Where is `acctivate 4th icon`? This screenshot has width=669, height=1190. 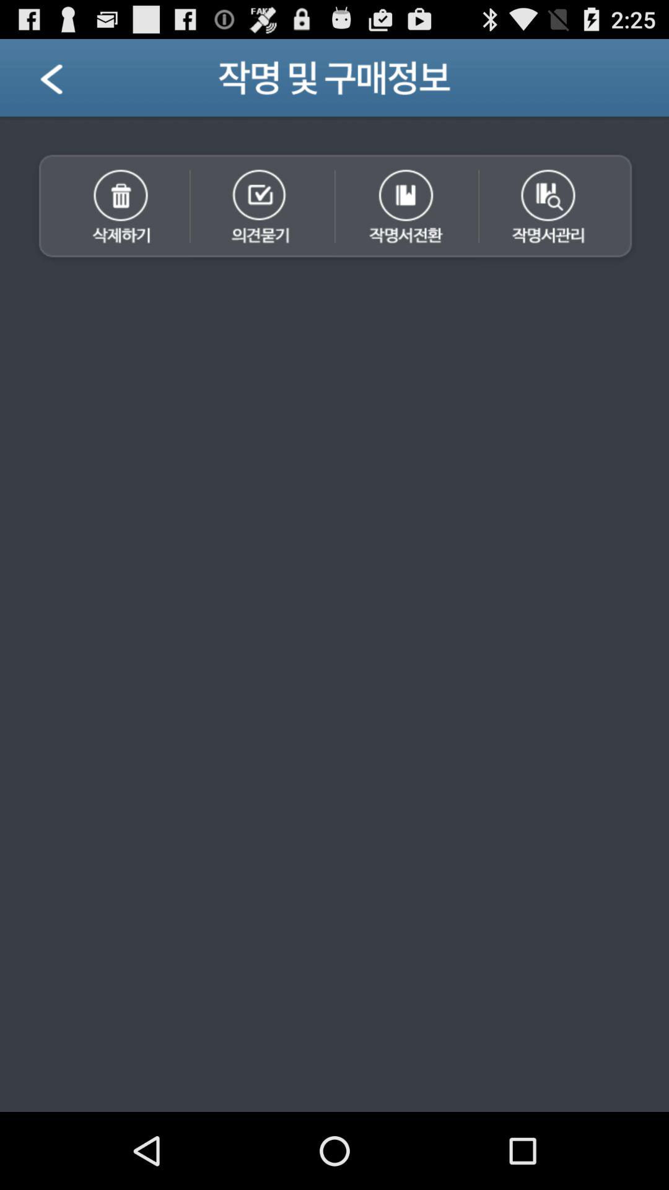 acctivate 4th icon is located at coordinates (559, 208).